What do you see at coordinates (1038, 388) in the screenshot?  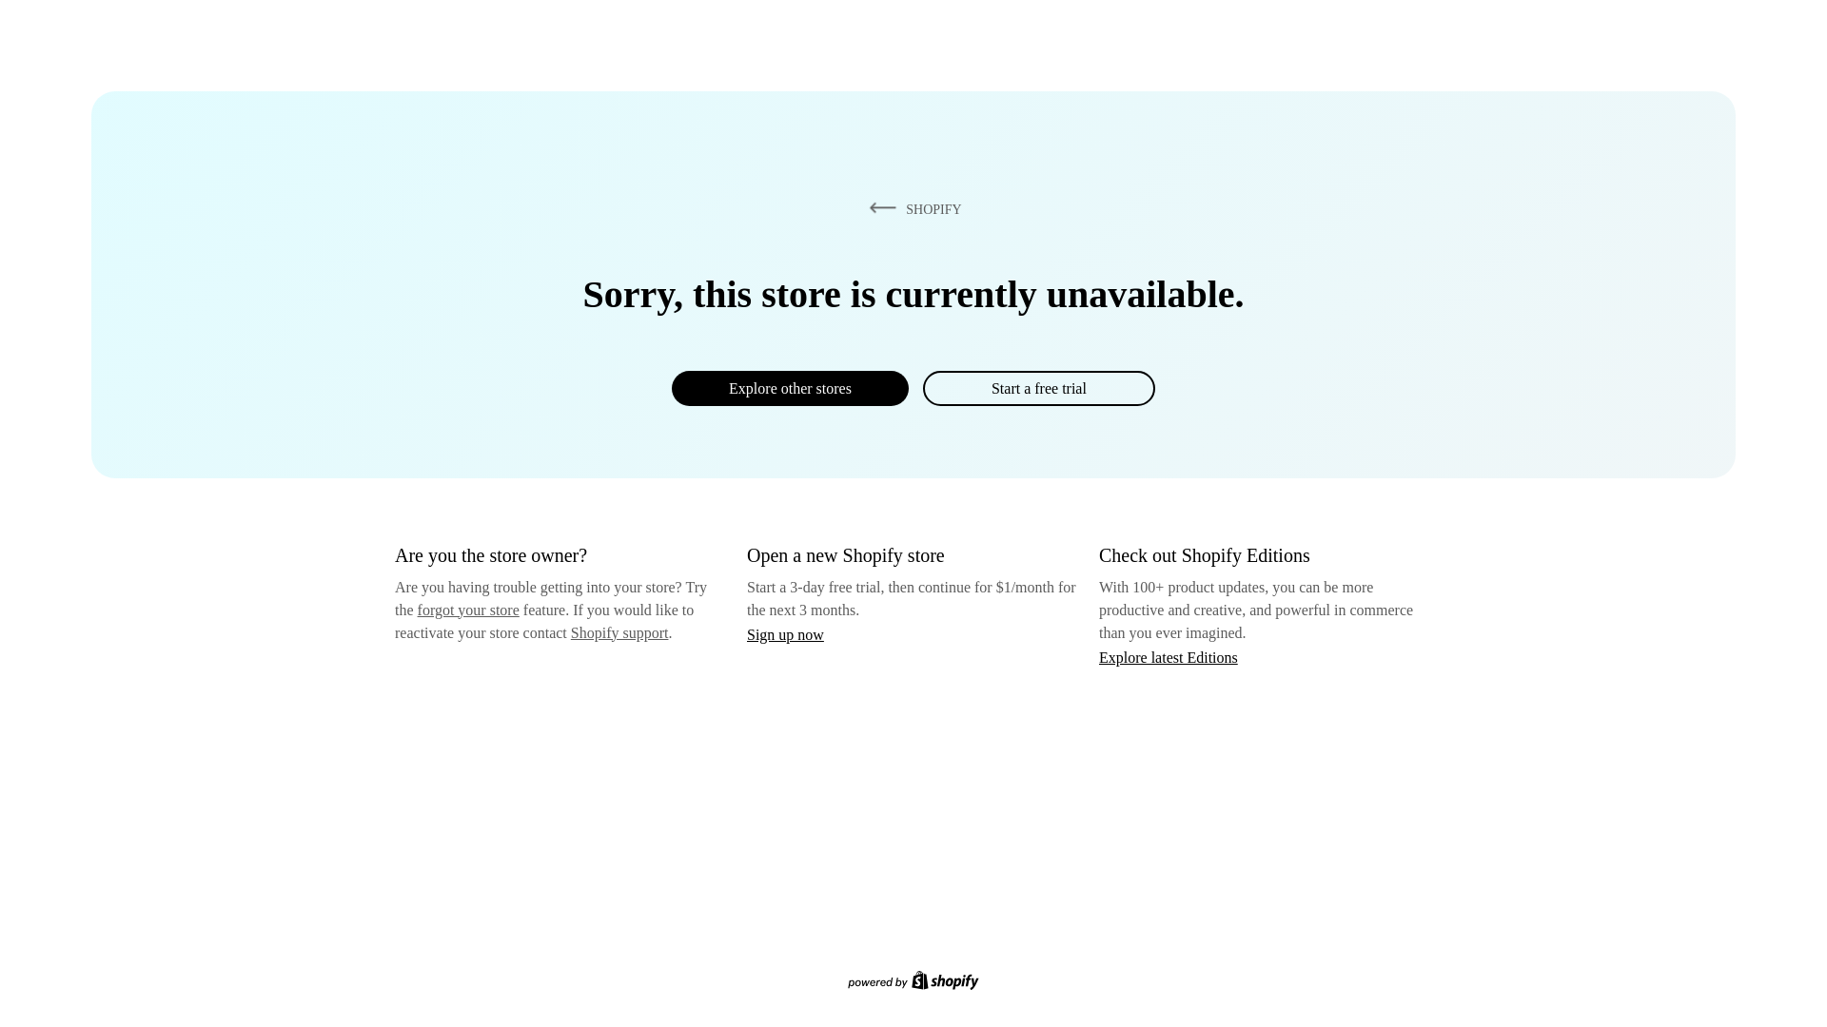 I see `Start a free trial` at bounding box center [1038, 388].